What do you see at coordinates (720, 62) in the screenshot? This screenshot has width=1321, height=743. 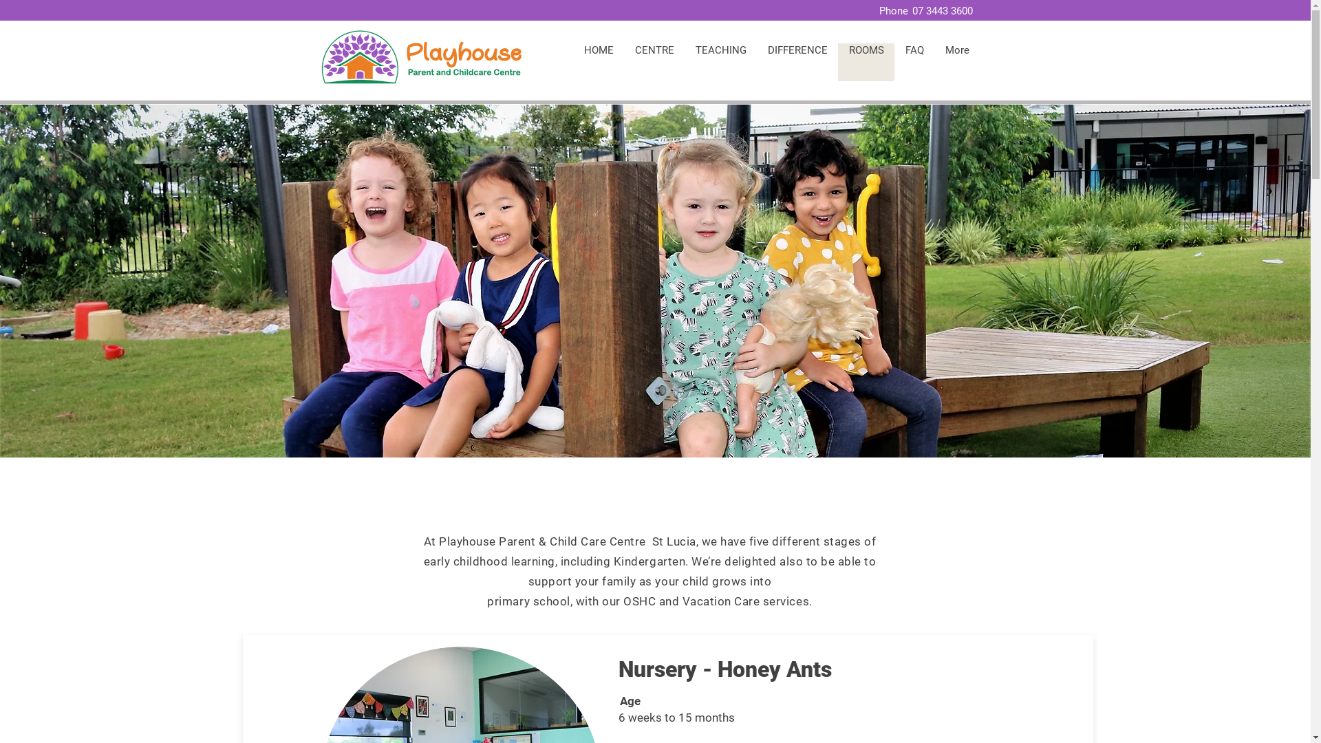 I see `TEACHING` at bounding box center [720, 62].